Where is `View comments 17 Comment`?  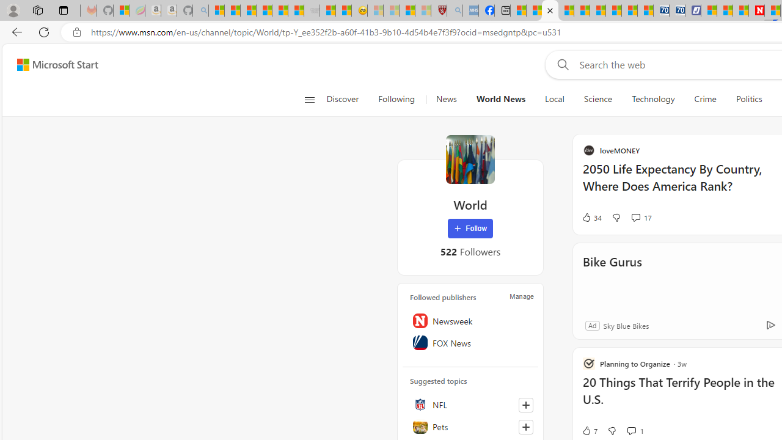
View comments 17 Comment is located at coordinates (641, 218).